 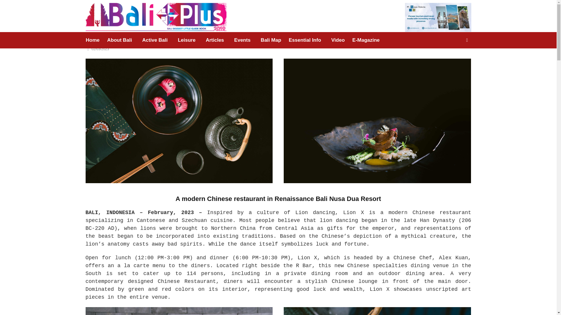 I want to click on Home, so click(x=94, y=40).